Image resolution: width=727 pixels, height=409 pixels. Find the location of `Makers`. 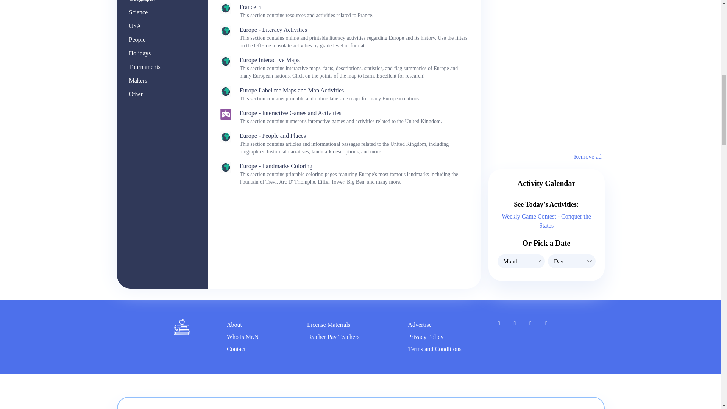

Makers is located at coordinates (137, 80).